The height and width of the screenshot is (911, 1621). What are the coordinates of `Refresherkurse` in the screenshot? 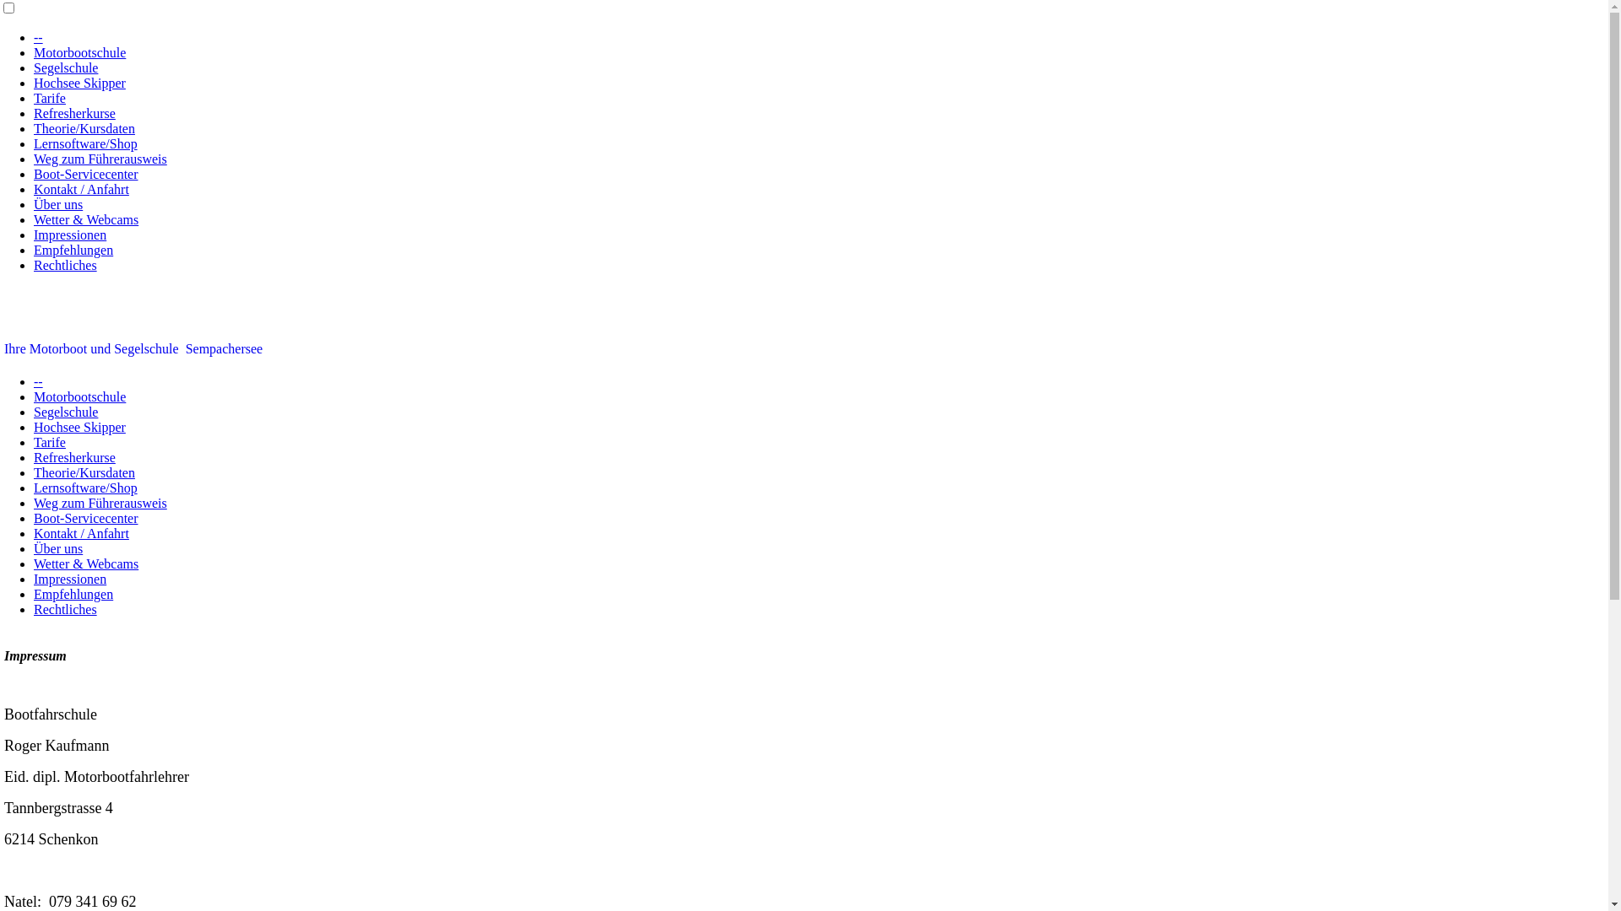 It's located at (74, 457).